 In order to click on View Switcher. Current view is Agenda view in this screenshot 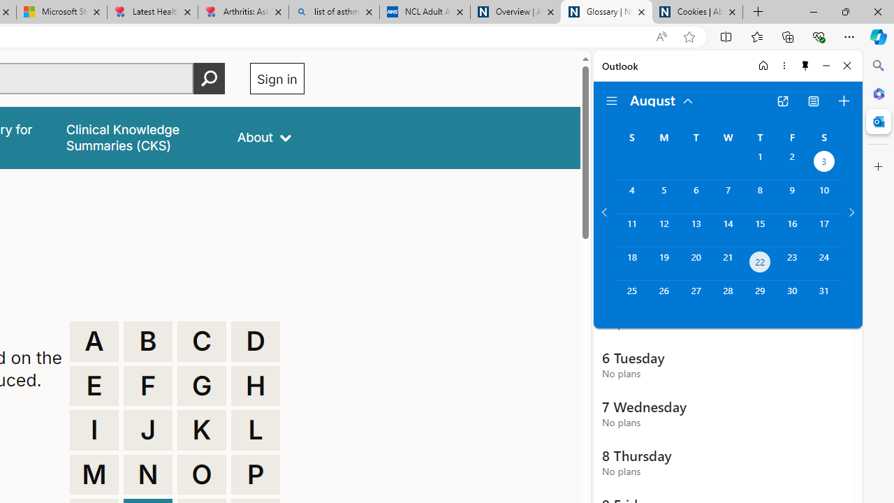, I will do `click(814, 101)`.